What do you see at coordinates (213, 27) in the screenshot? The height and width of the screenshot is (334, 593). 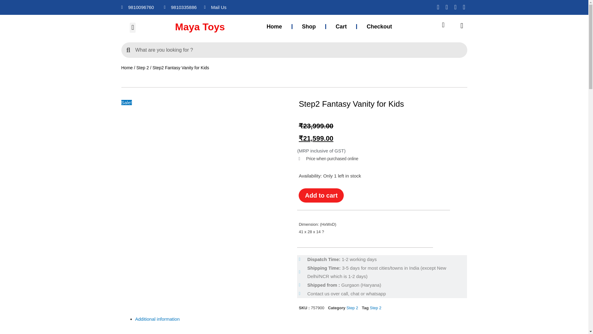 I see `Maya Toys` at bounding box center [213, 27].